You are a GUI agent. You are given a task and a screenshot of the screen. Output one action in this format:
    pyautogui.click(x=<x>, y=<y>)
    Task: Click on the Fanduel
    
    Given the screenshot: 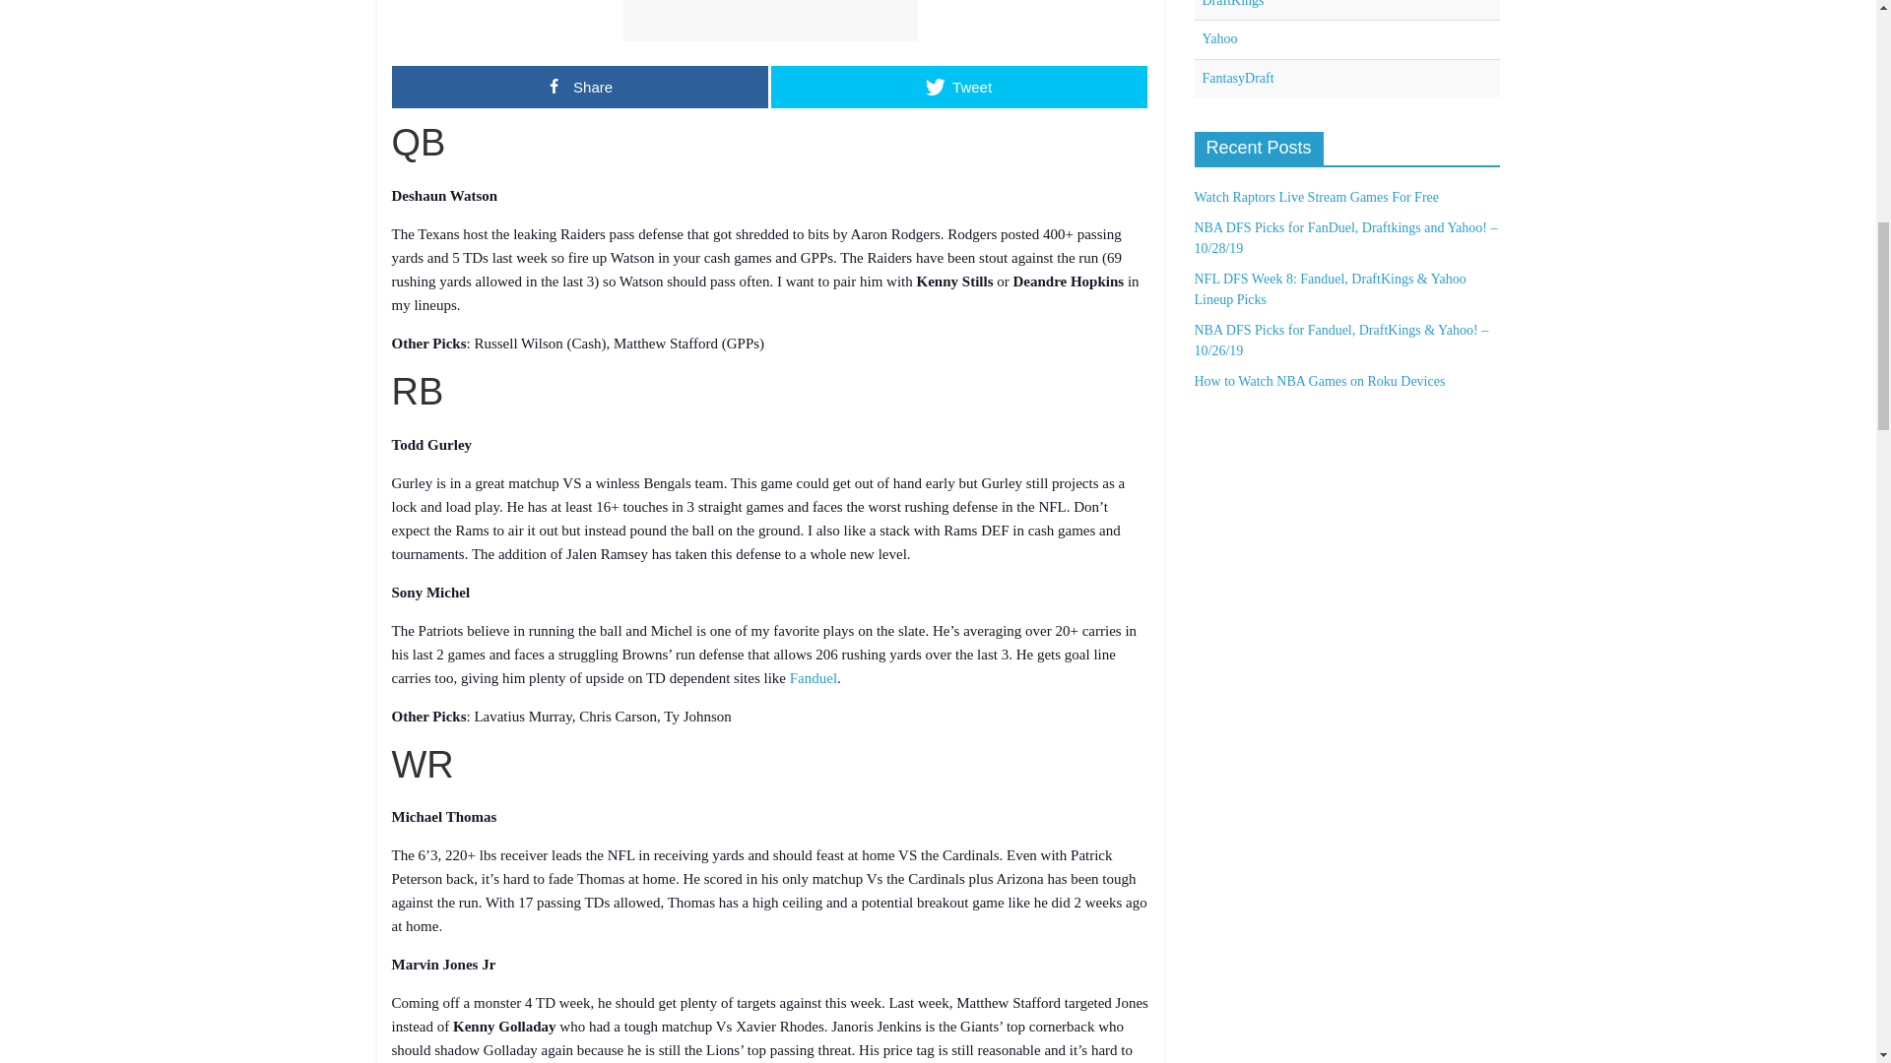 What is the action you would take?
    pyautogui.click(x=814, y=677)
    